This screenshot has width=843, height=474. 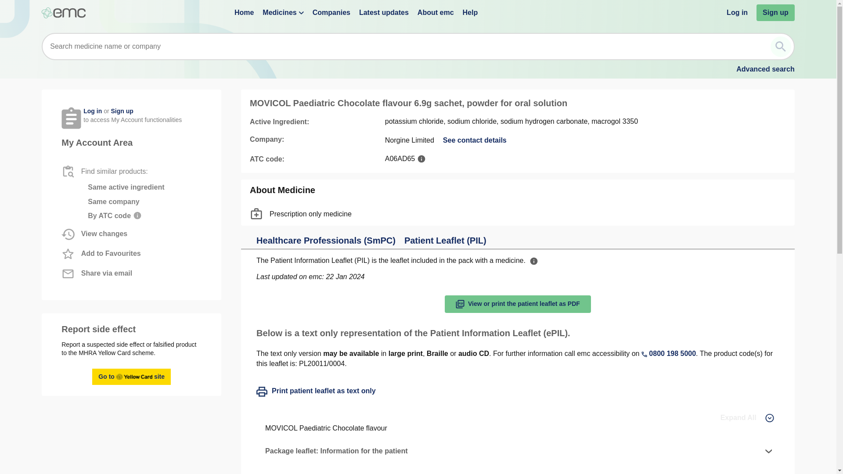 I want to click on Expand All, so click(x=747, y=418).